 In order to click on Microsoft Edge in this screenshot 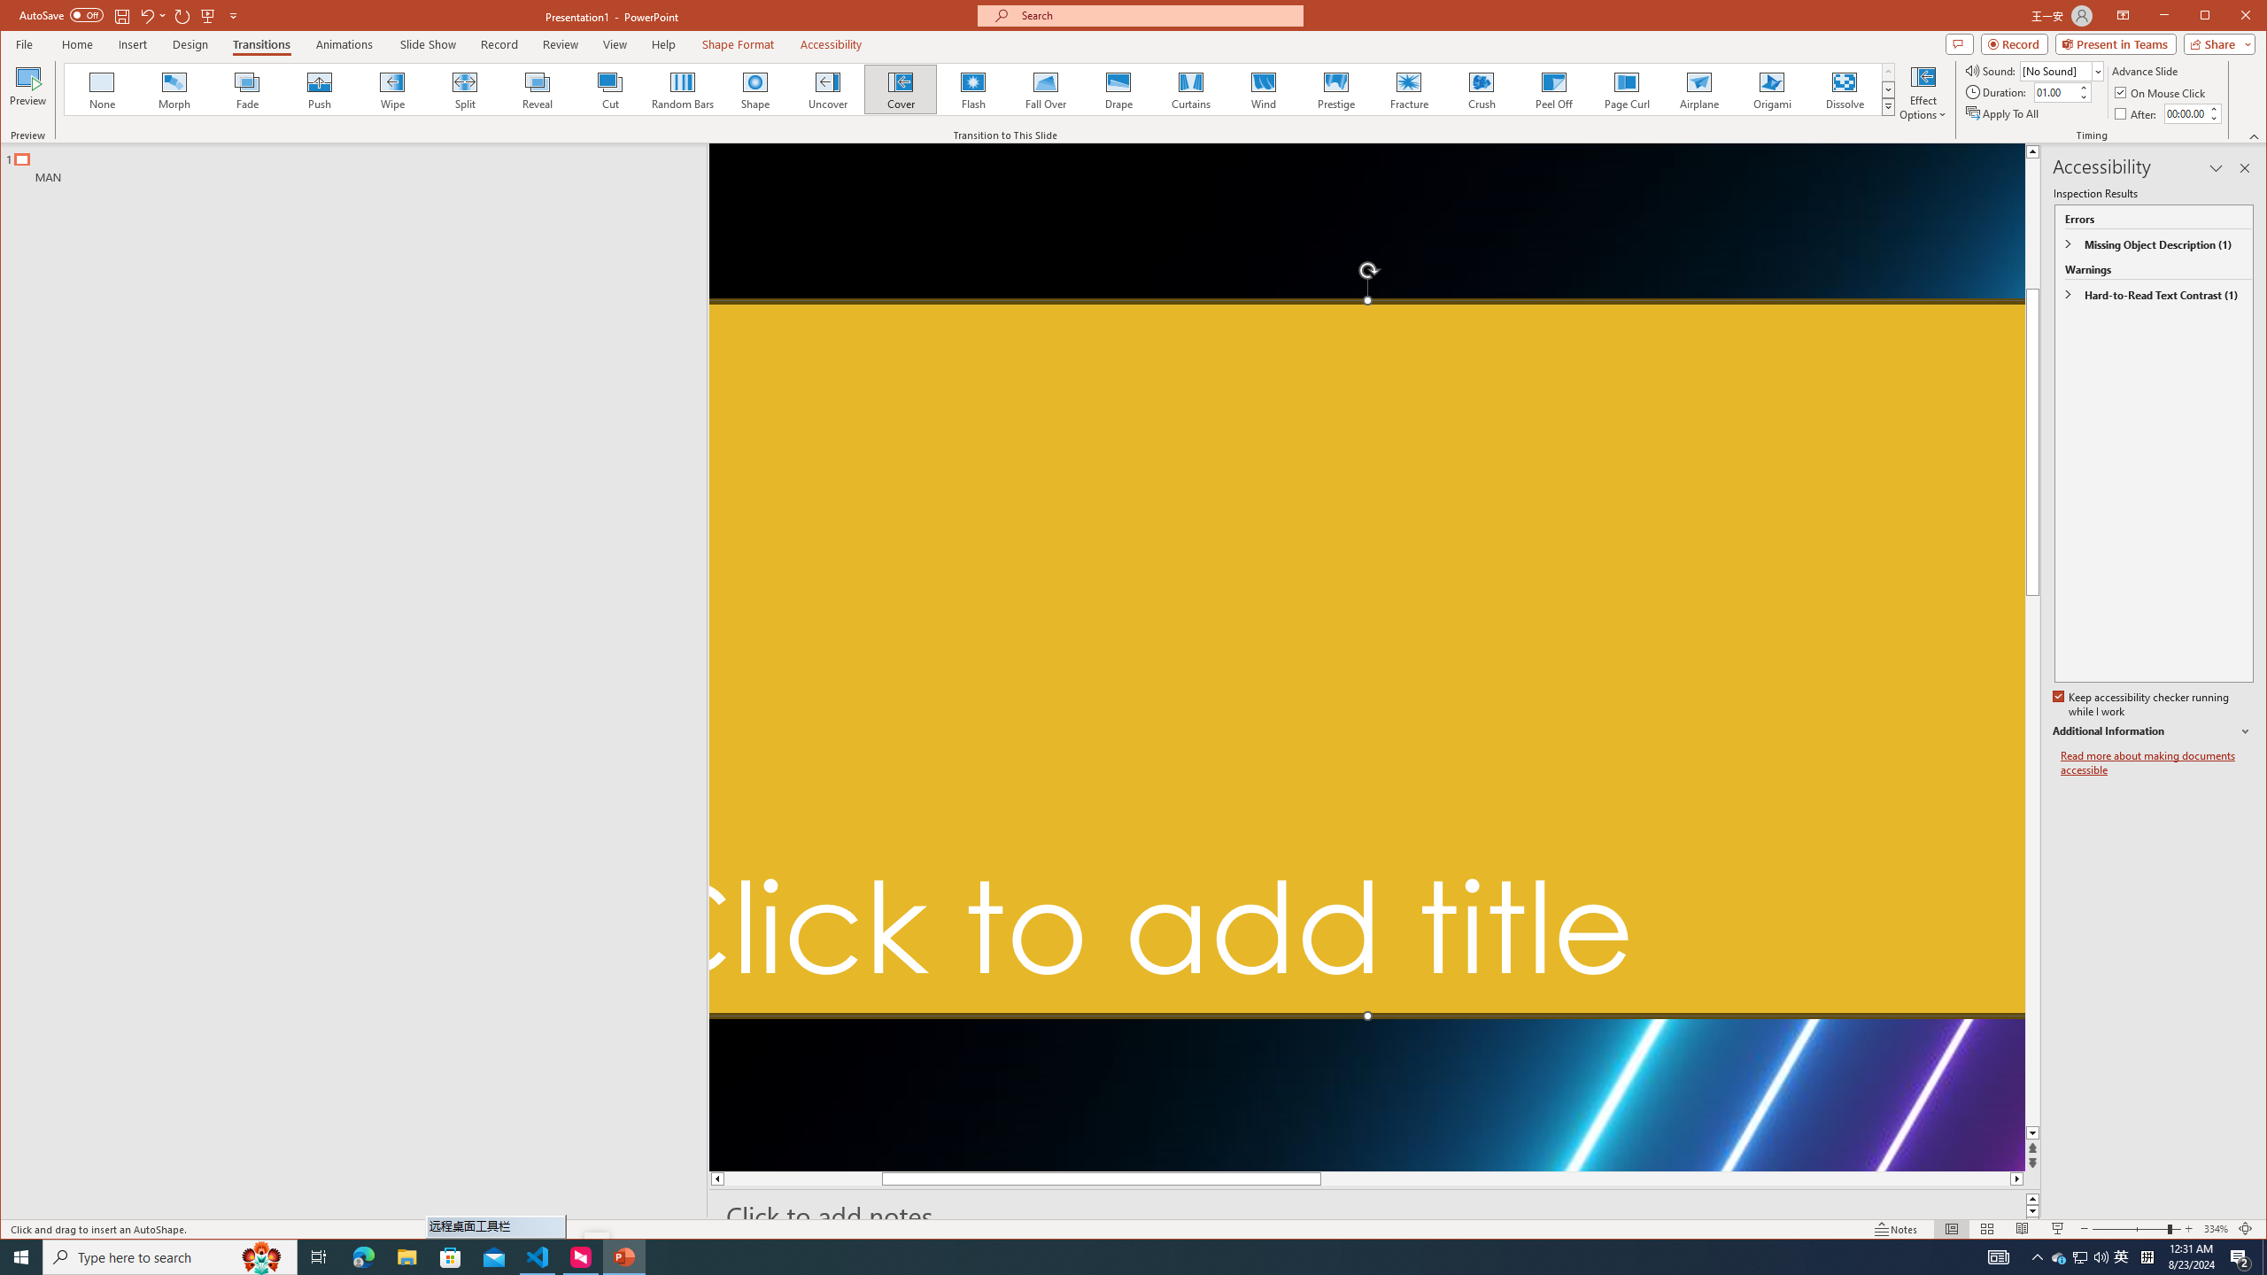, I will do `click(363, 1257)`.